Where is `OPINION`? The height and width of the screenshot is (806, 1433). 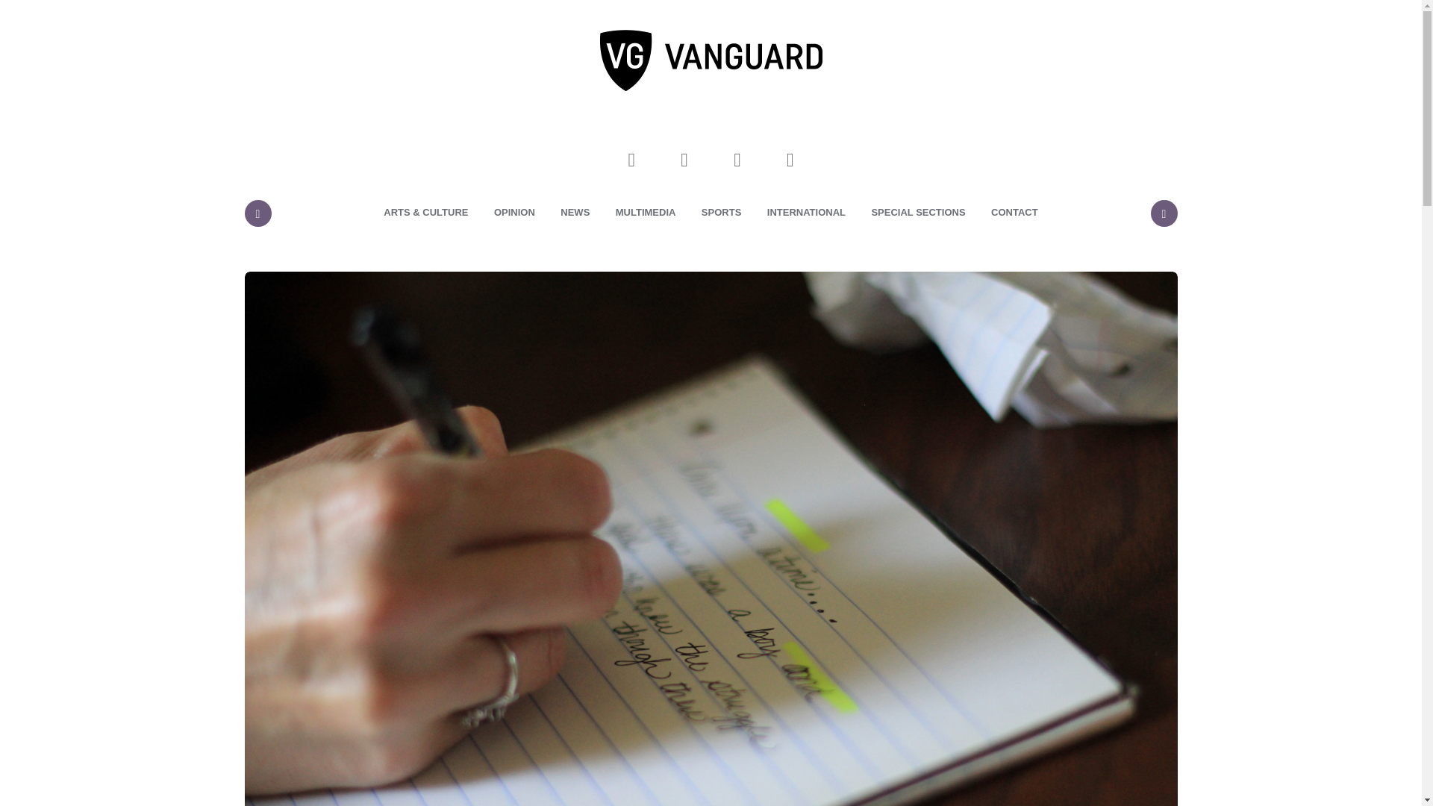
OPINION is located at coordinates (514, 213).